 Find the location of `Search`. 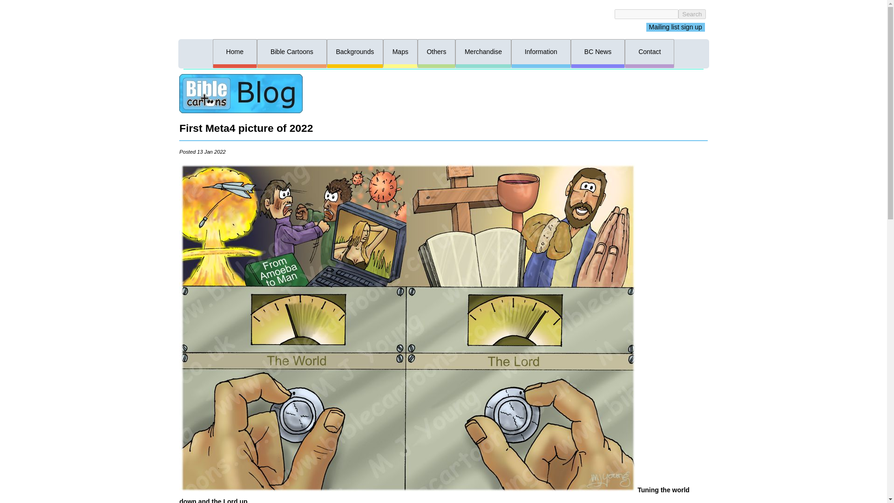

Search is located at coordinates (692, 14).